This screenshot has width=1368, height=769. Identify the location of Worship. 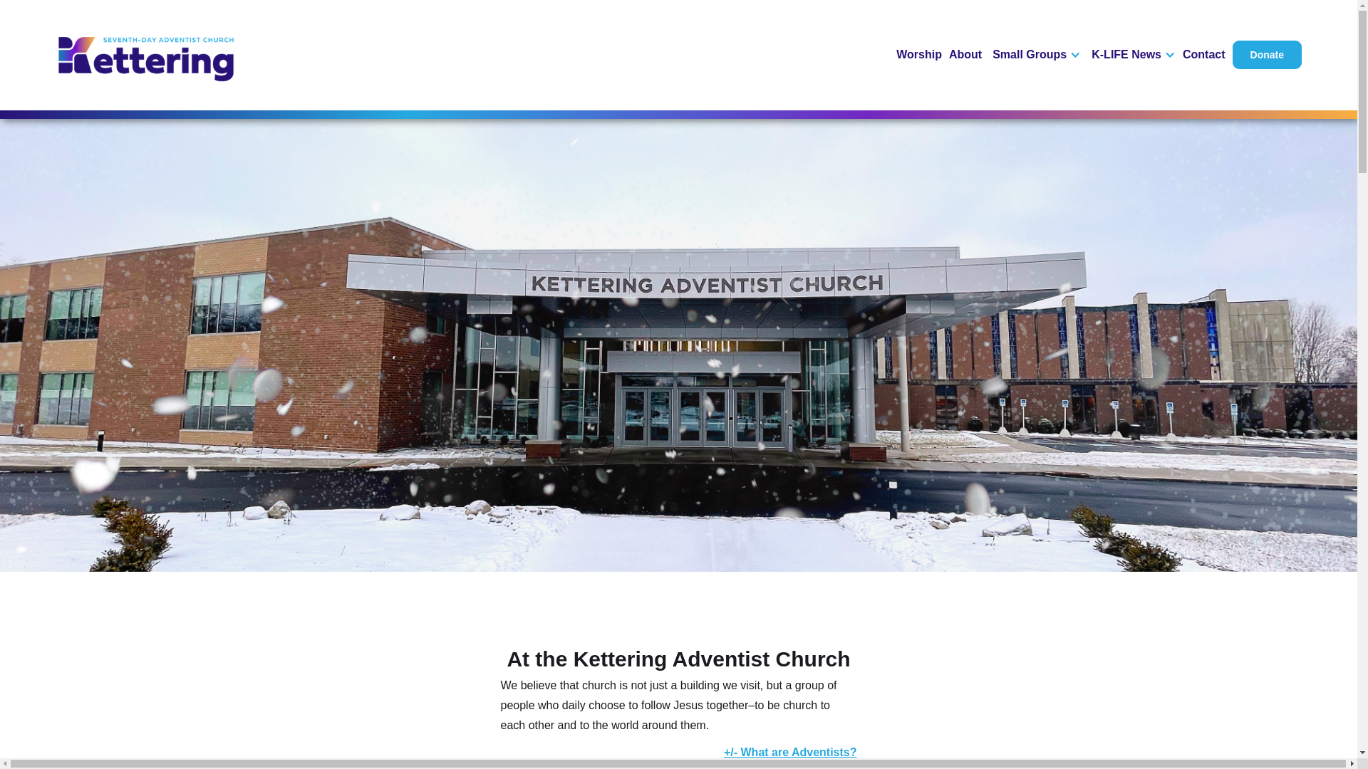
(919, 54).